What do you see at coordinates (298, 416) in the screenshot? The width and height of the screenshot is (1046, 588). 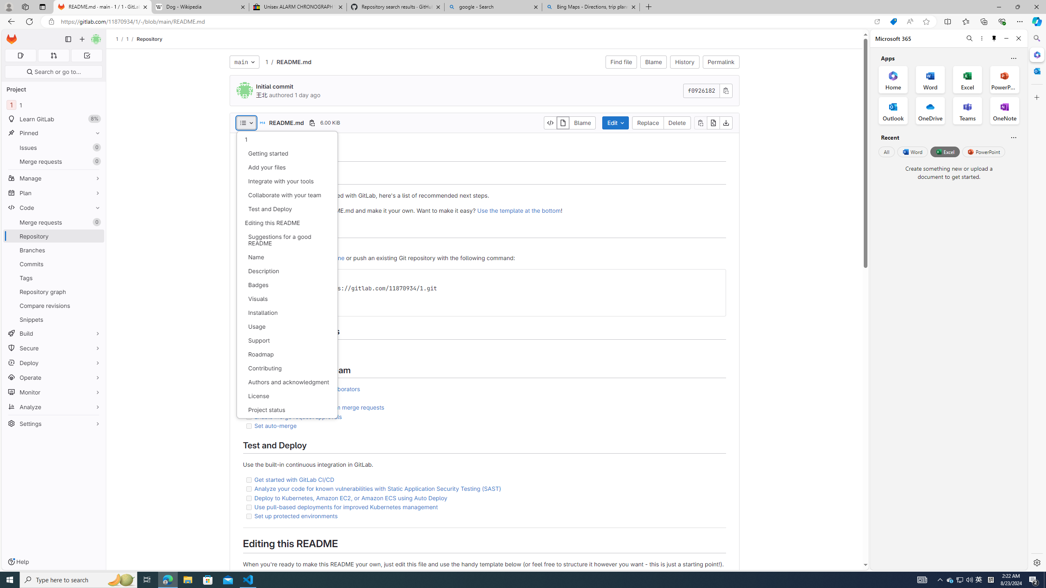 I see `Enable merge request approvals` at bounding box center [298, 416].